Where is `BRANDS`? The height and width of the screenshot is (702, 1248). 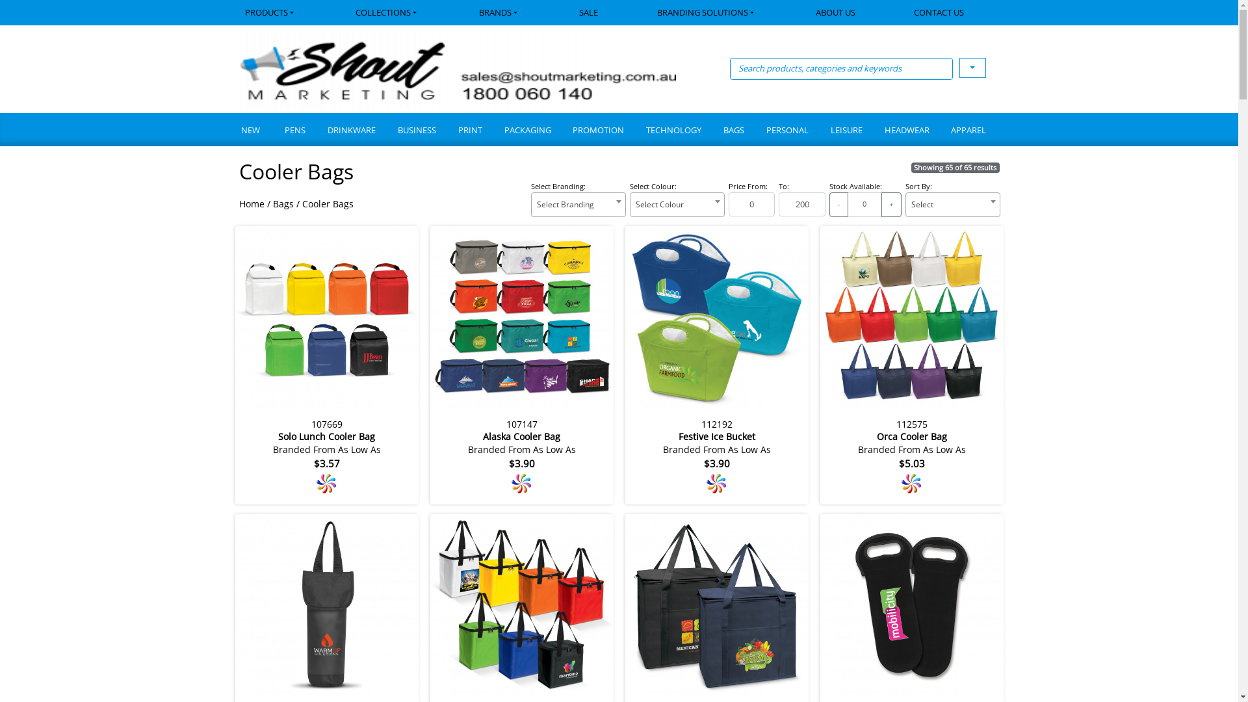 BRANDS is located at coordinates (500, 13).